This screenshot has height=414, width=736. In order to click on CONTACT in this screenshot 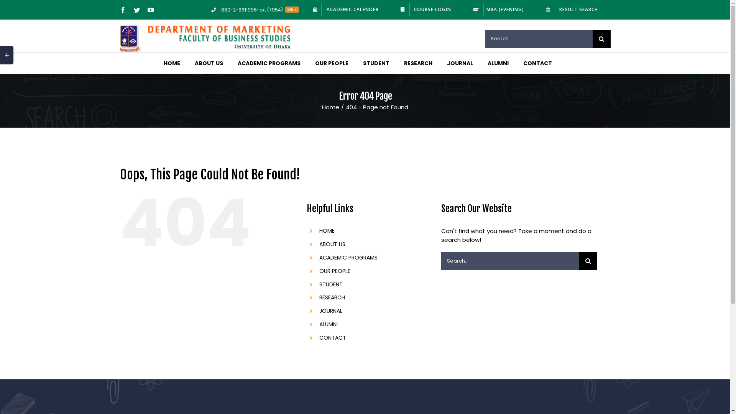, I will do `click(333, 338)`.